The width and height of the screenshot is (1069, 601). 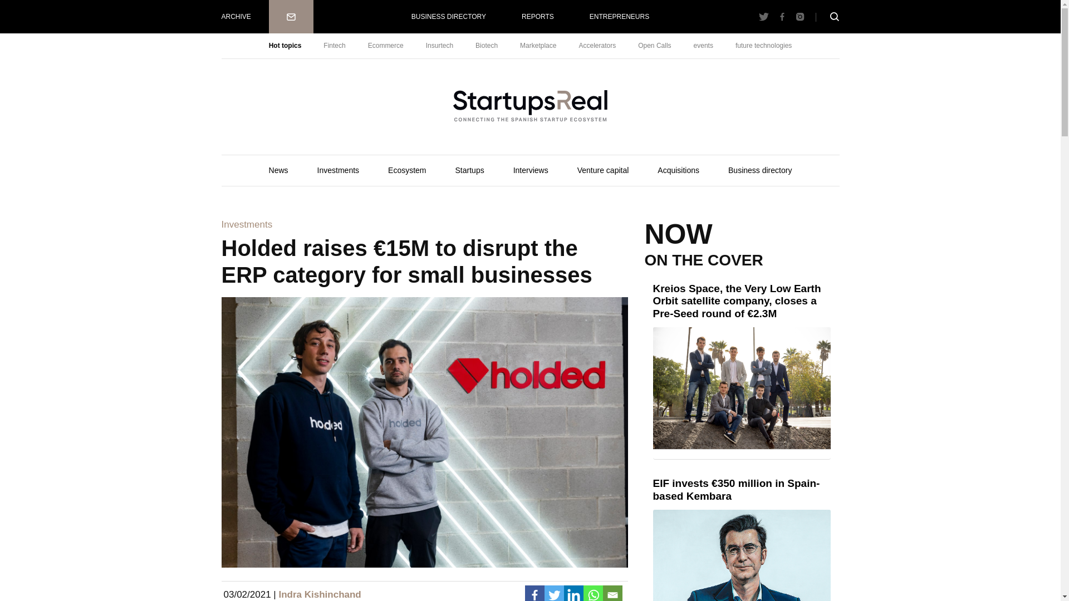 What do you see at coordinates (612, 593) in the screenshot?
I see `Email` at bounding box center [612, 593].